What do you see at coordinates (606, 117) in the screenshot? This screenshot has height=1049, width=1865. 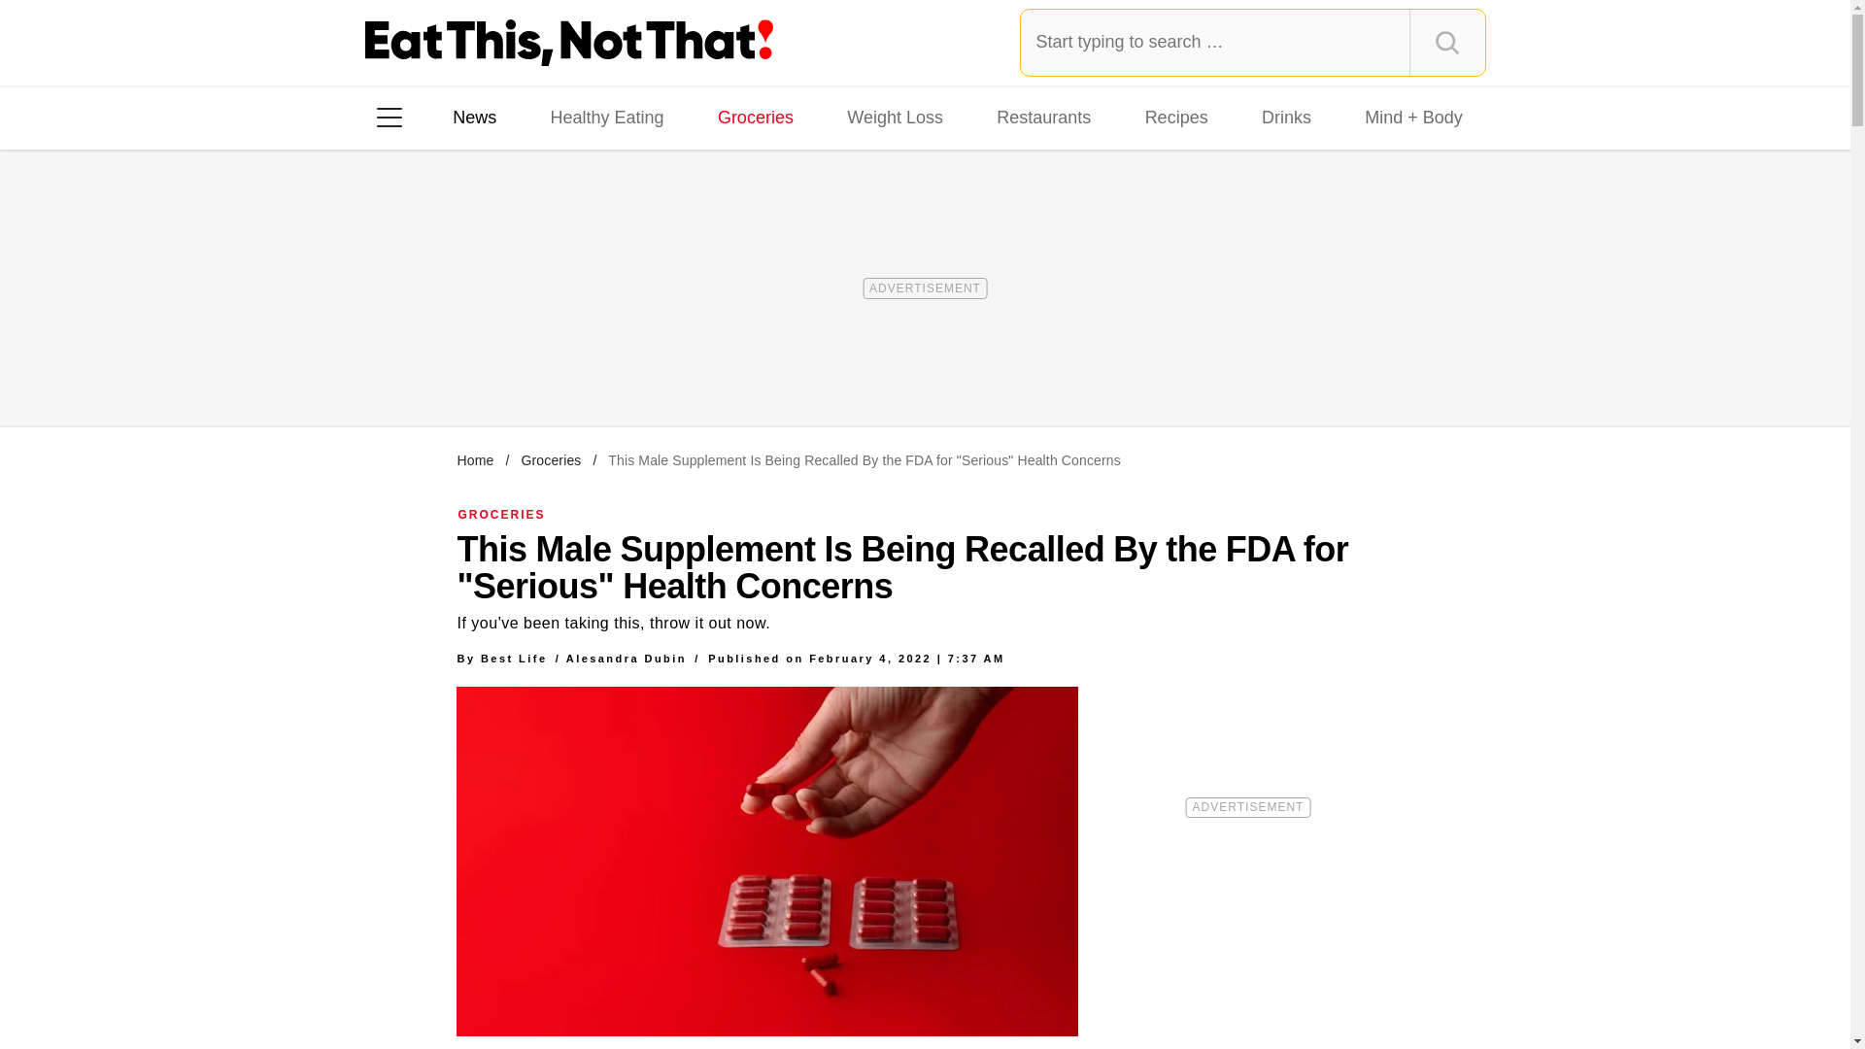 I see `Healthy Eating` at bounding box center [606, 117].